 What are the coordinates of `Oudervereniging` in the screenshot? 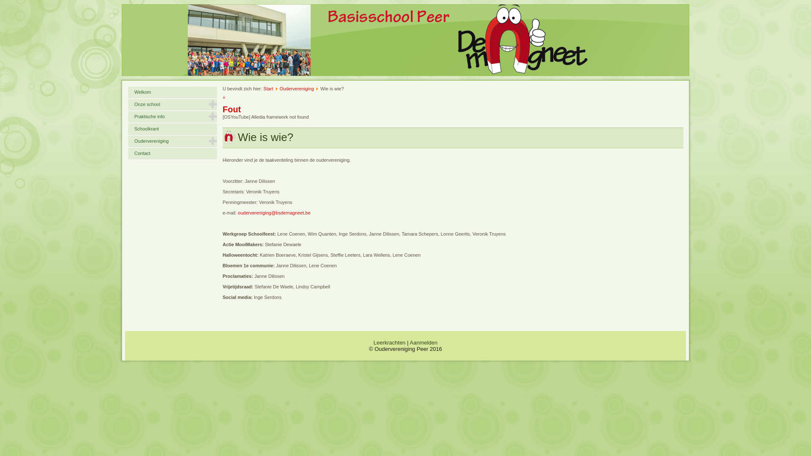 It's located at (297, 89).